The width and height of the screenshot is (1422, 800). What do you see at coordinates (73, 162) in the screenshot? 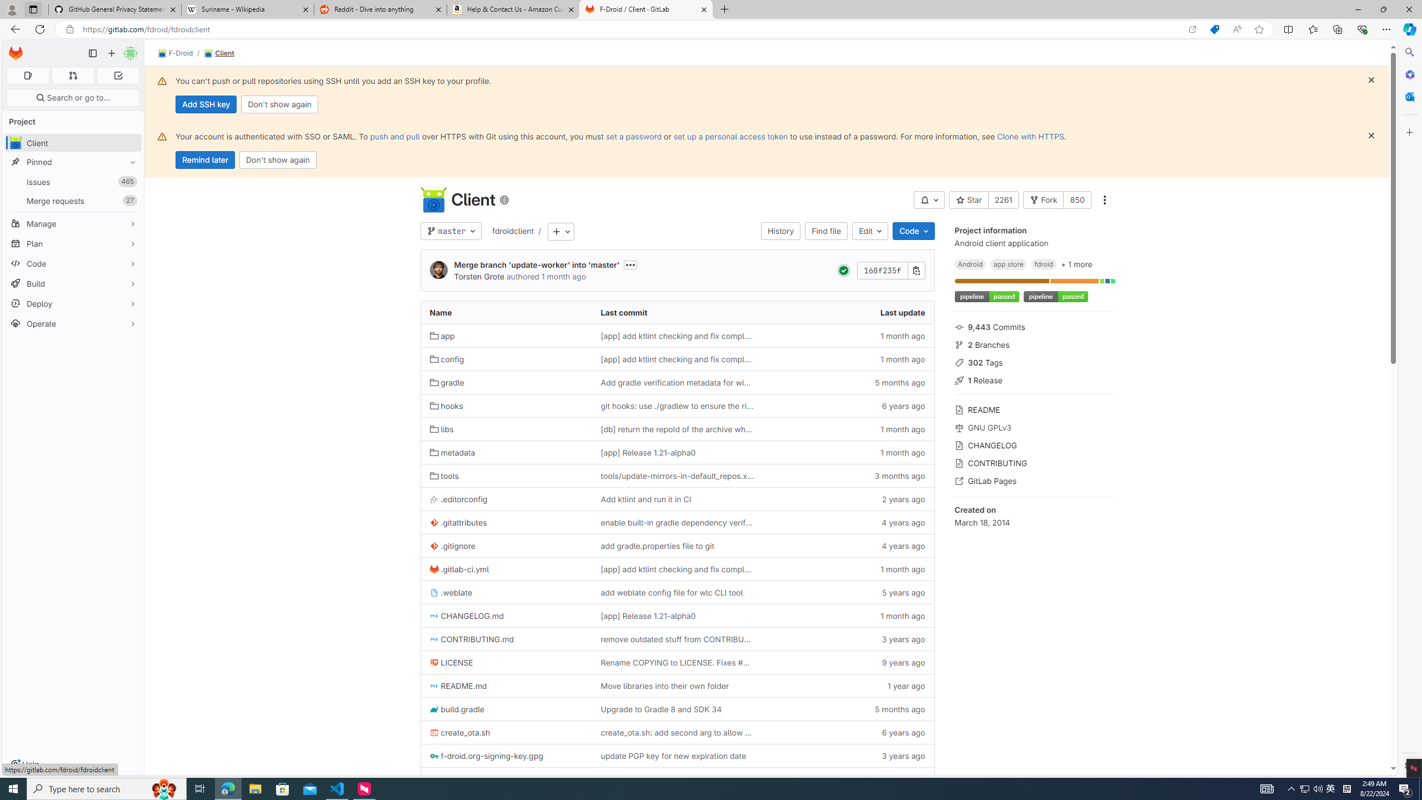
I see `Pinned` at bounding box center [73, 162].